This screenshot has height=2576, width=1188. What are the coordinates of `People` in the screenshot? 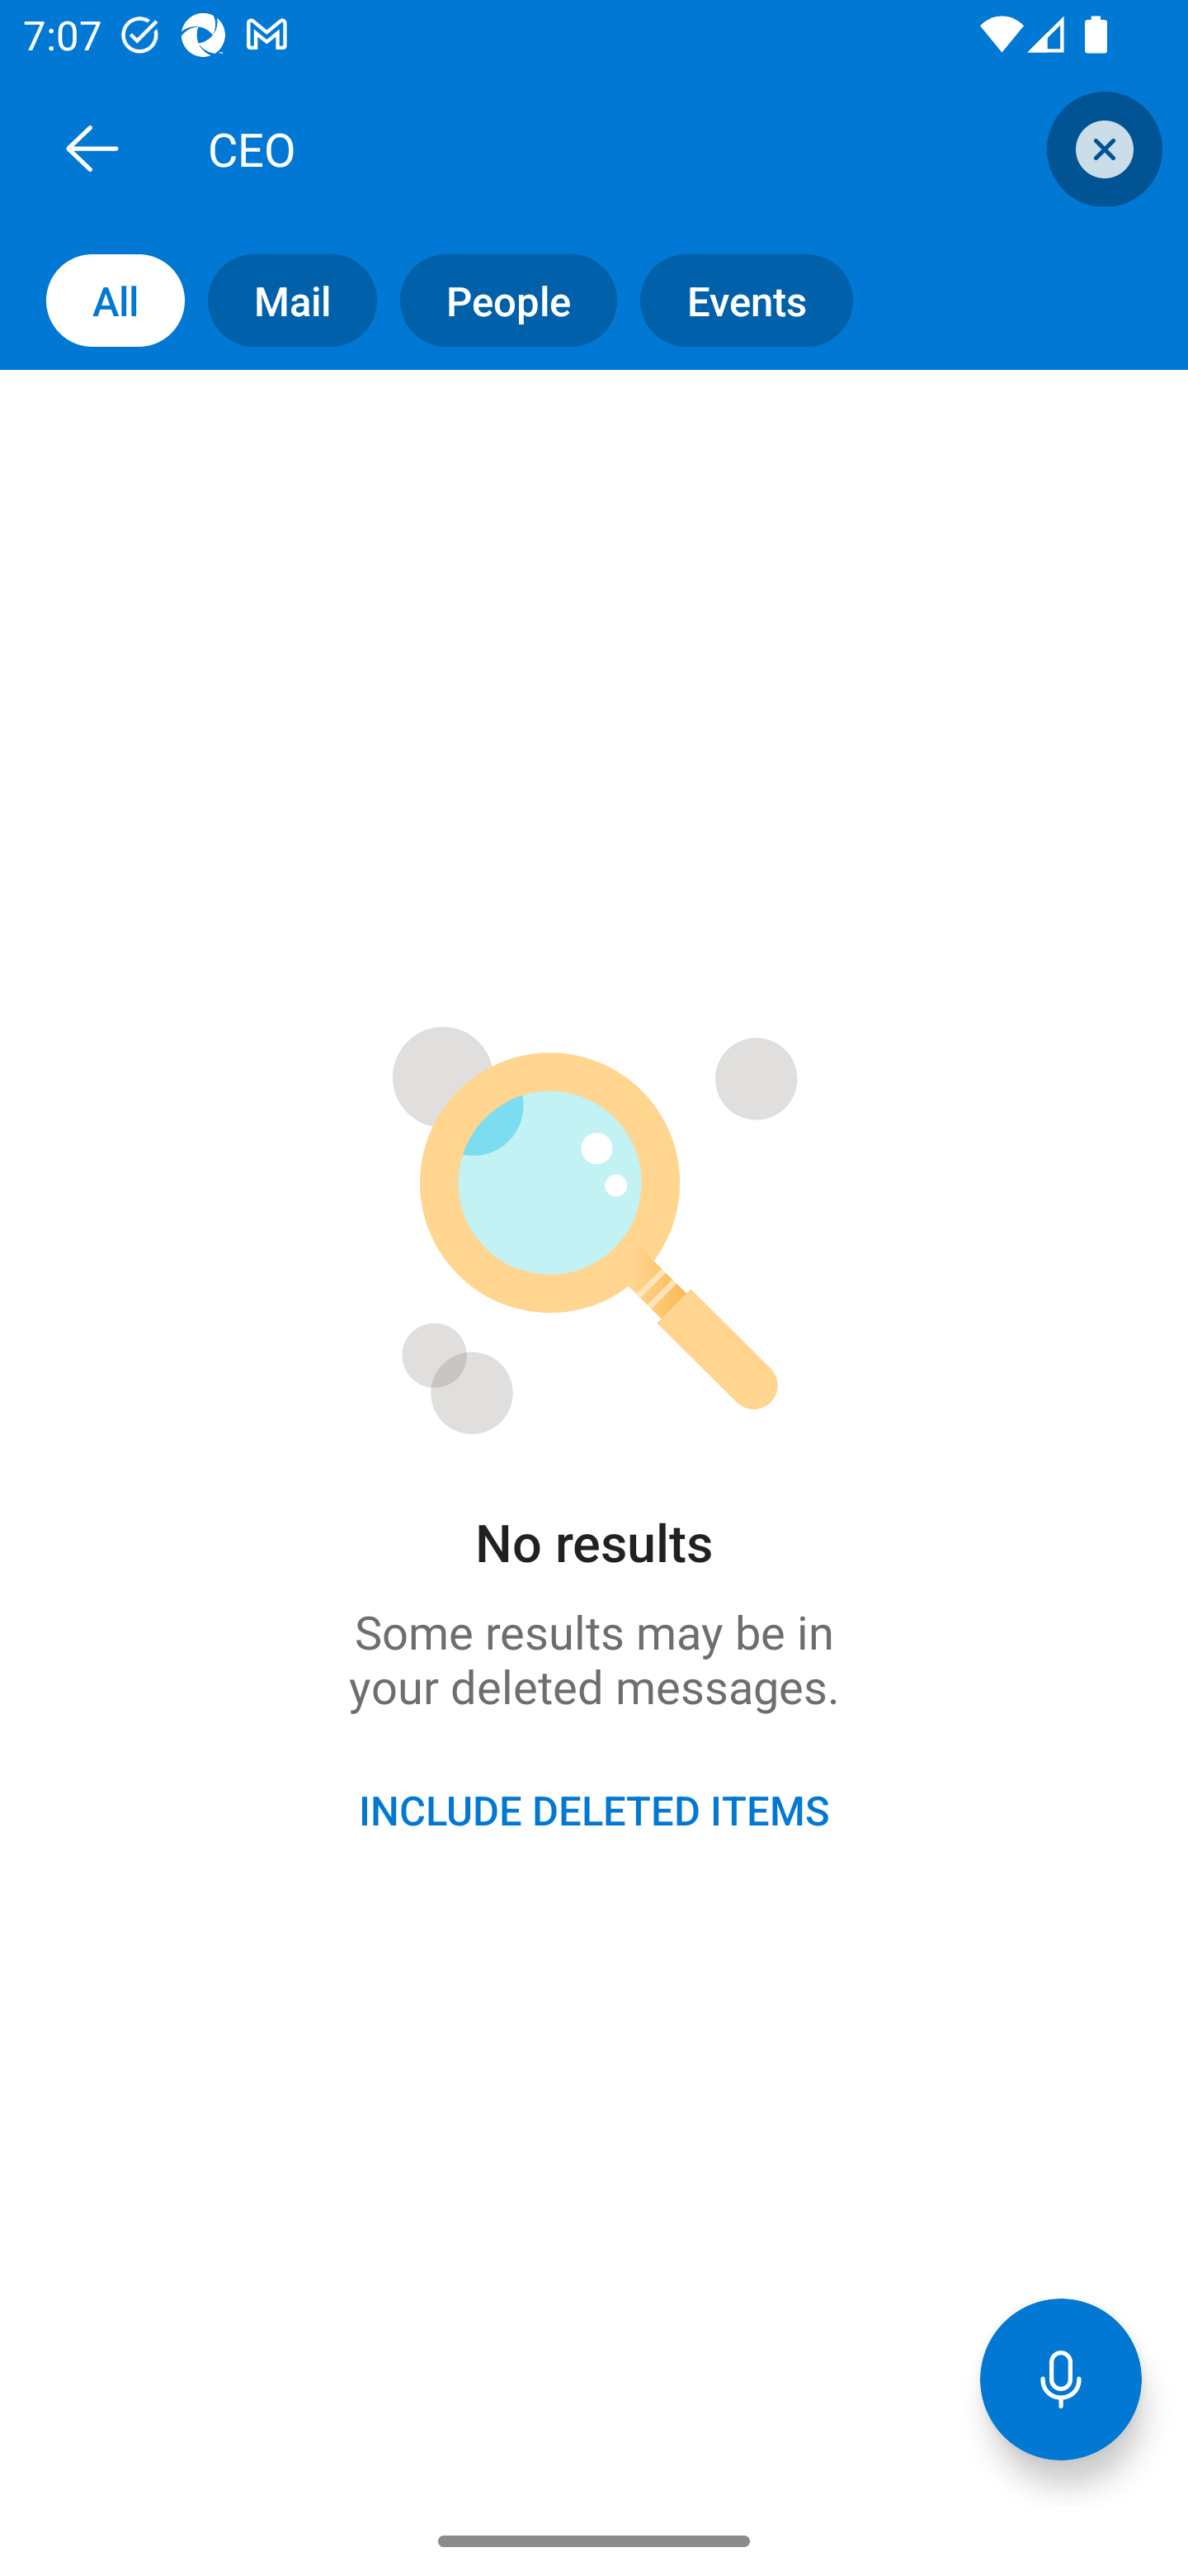 It's located at (497, 301).